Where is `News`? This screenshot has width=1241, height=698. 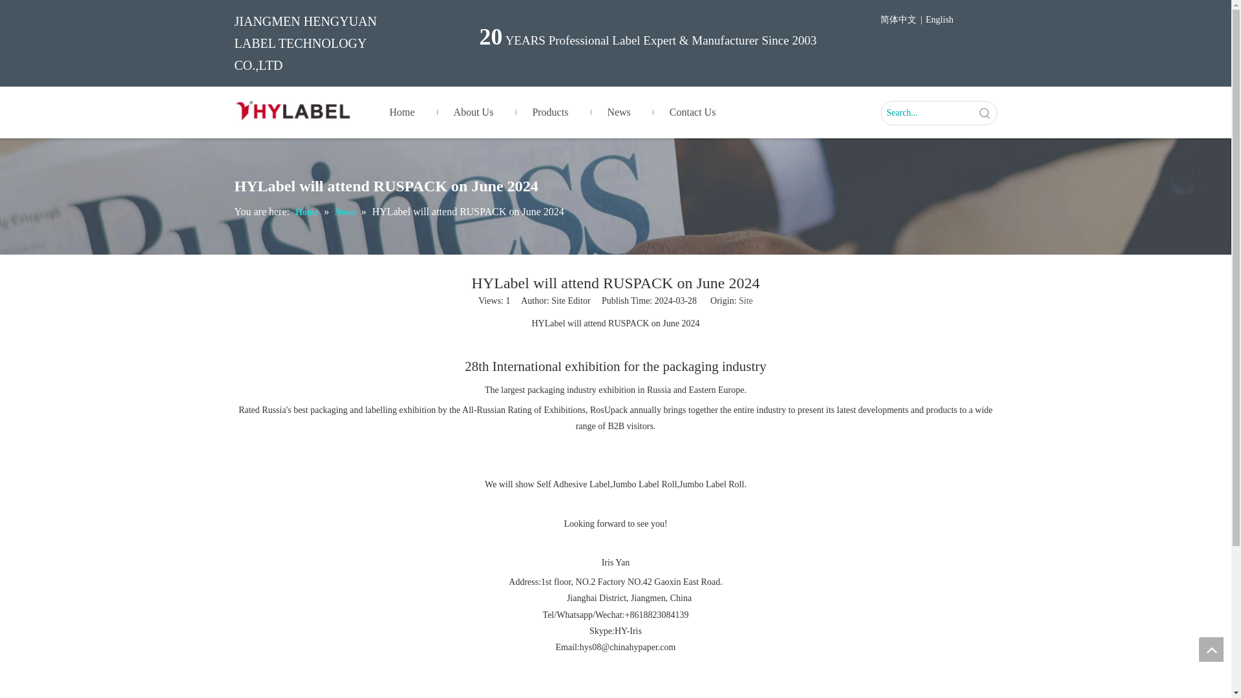
News is located at coordinates (346, 212).